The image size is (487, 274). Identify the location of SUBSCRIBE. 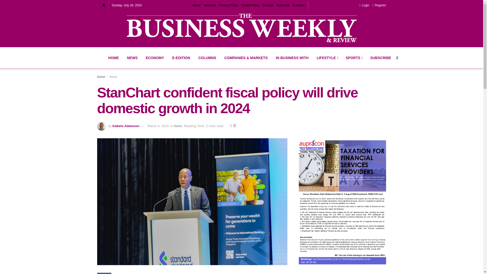
(380, 58).